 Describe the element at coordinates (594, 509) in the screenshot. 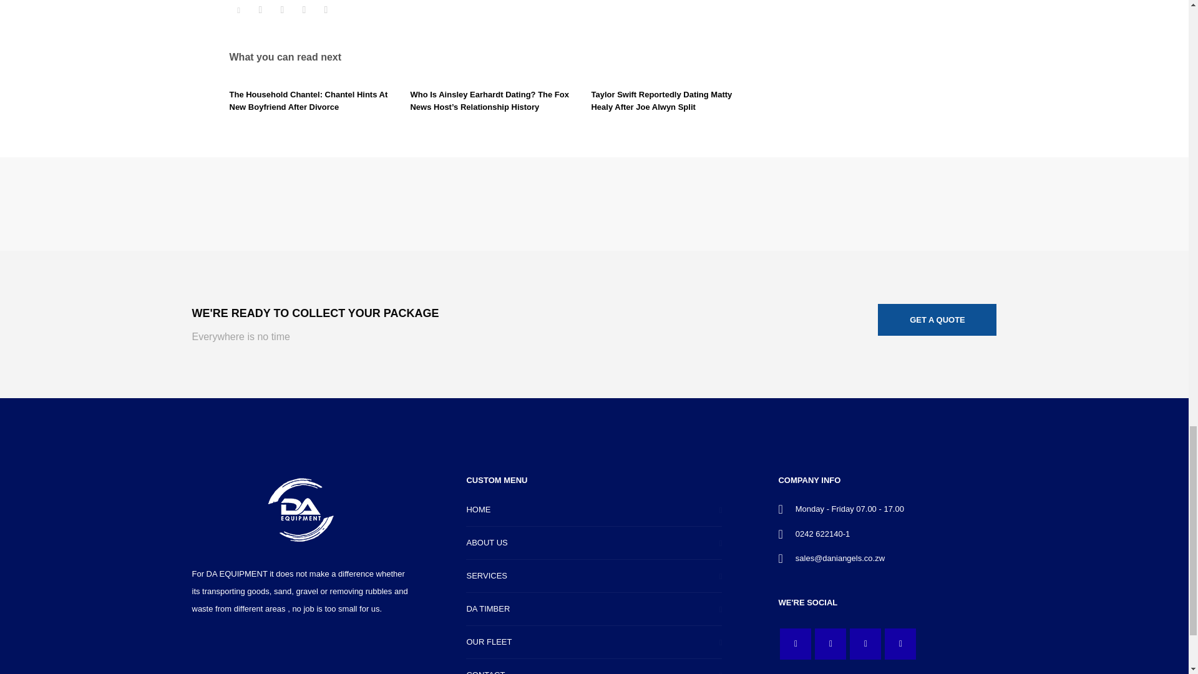

I see `HOME` at that location.